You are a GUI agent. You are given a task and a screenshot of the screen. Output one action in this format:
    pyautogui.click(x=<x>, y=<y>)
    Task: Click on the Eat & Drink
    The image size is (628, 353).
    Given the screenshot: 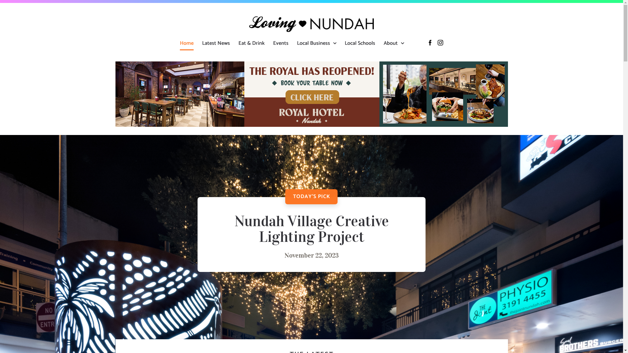 What is the action you would take?
    pyautogui.click(x=252, y=43)
    